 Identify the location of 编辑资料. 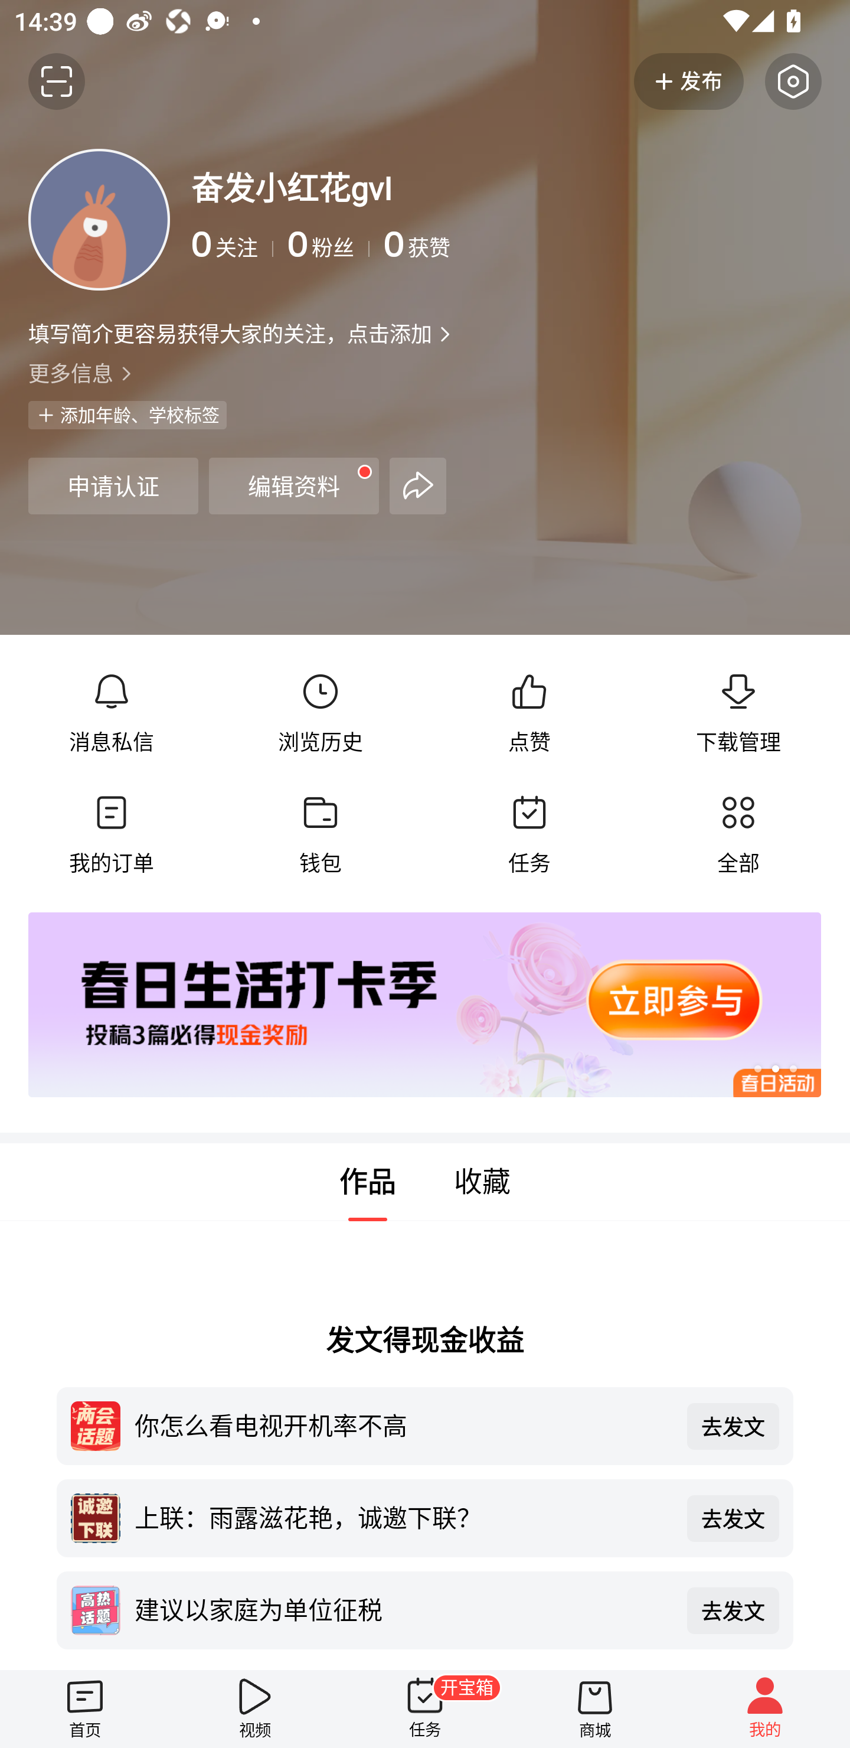
(294, 485).